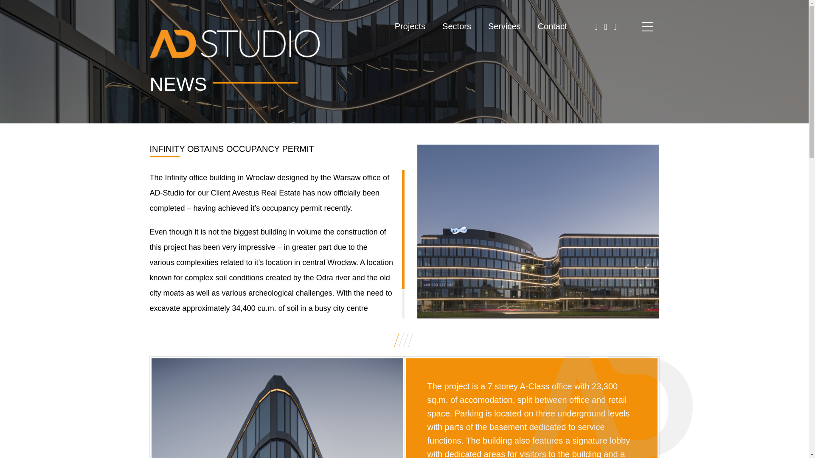  I want to click on Sectors, so click(457, 26).